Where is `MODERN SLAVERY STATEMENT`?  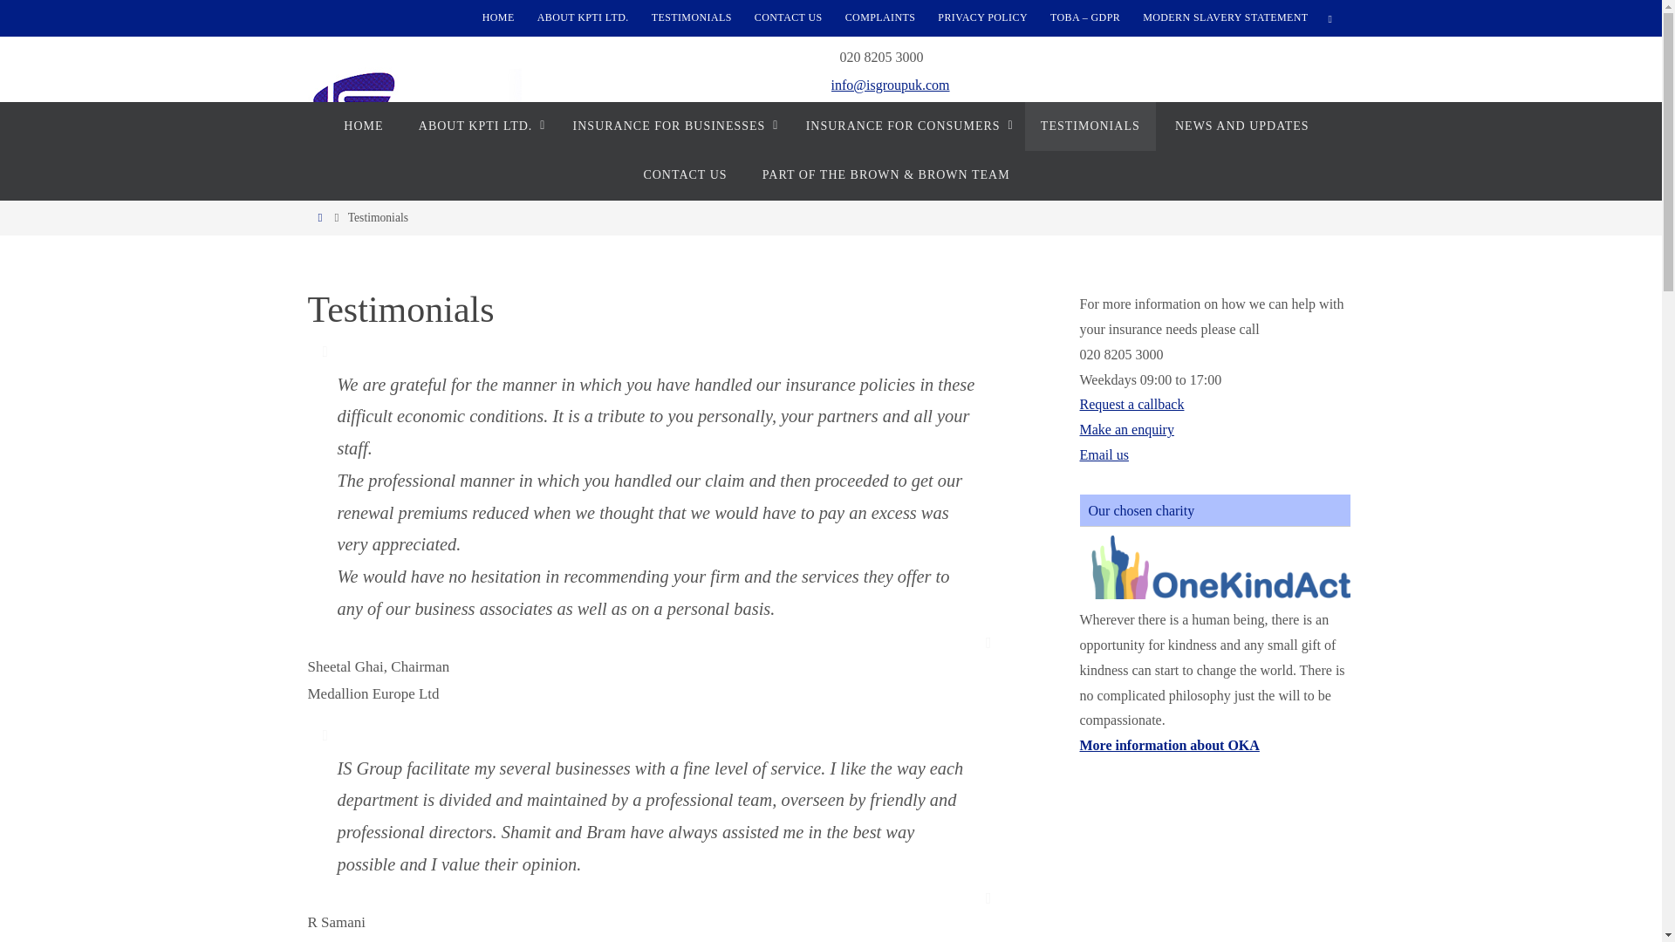 MODERN SLAVERY STATEMENT is located at coordinates (1225, 17).